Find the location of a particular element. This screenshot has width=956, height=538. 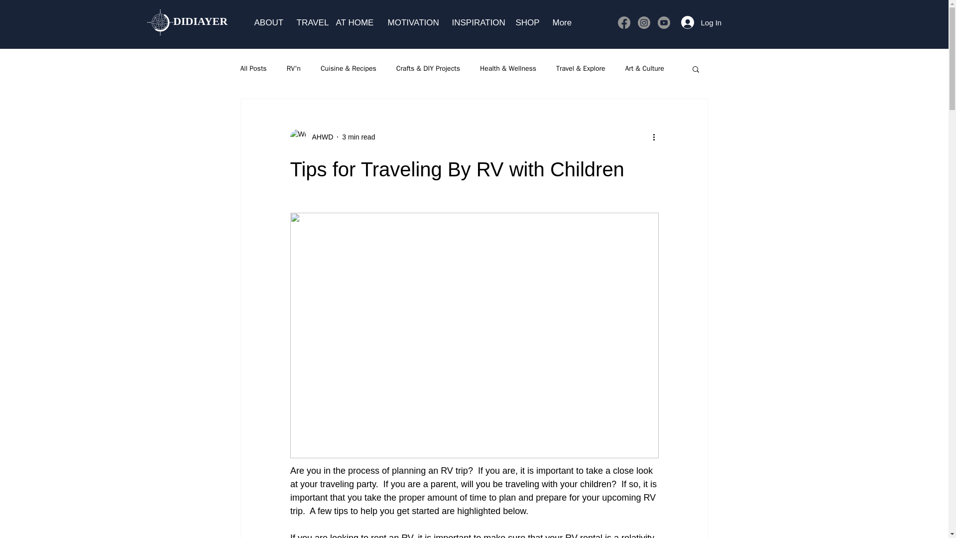

Log In is located at coordinates (694, 22).